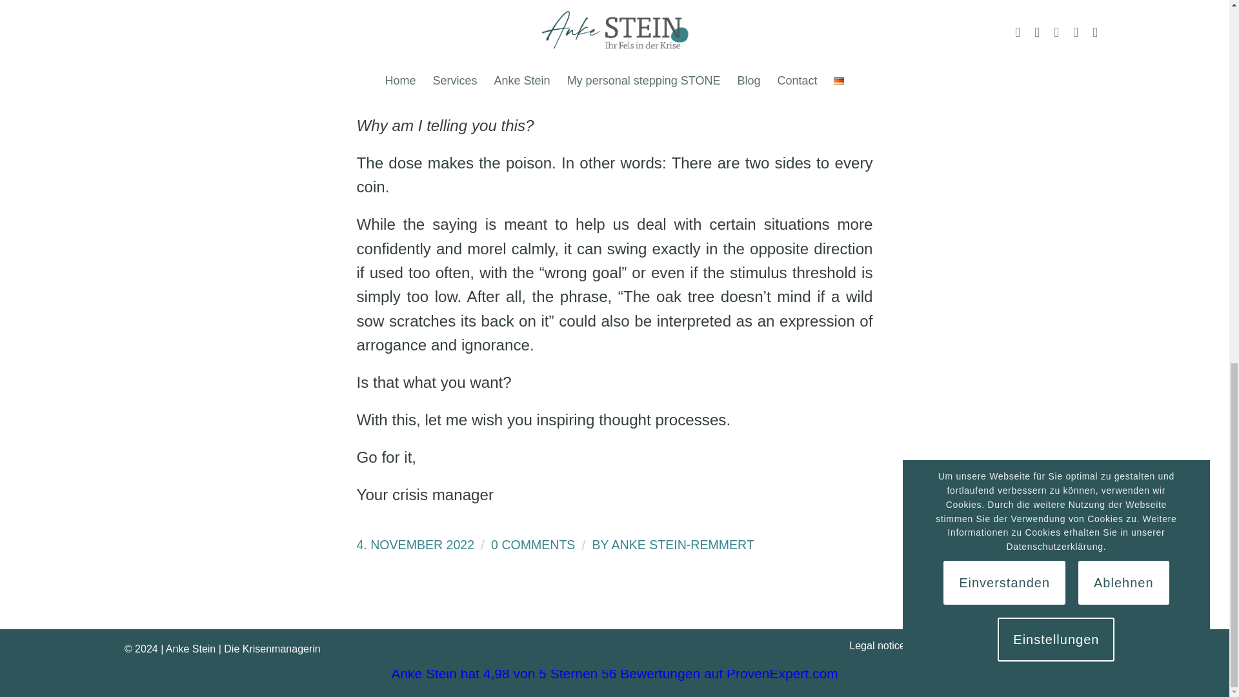 The width and height of the screenshot is (1239, 697). I want to click on ANKE STEIN-REMMERT, so click(683, 545).